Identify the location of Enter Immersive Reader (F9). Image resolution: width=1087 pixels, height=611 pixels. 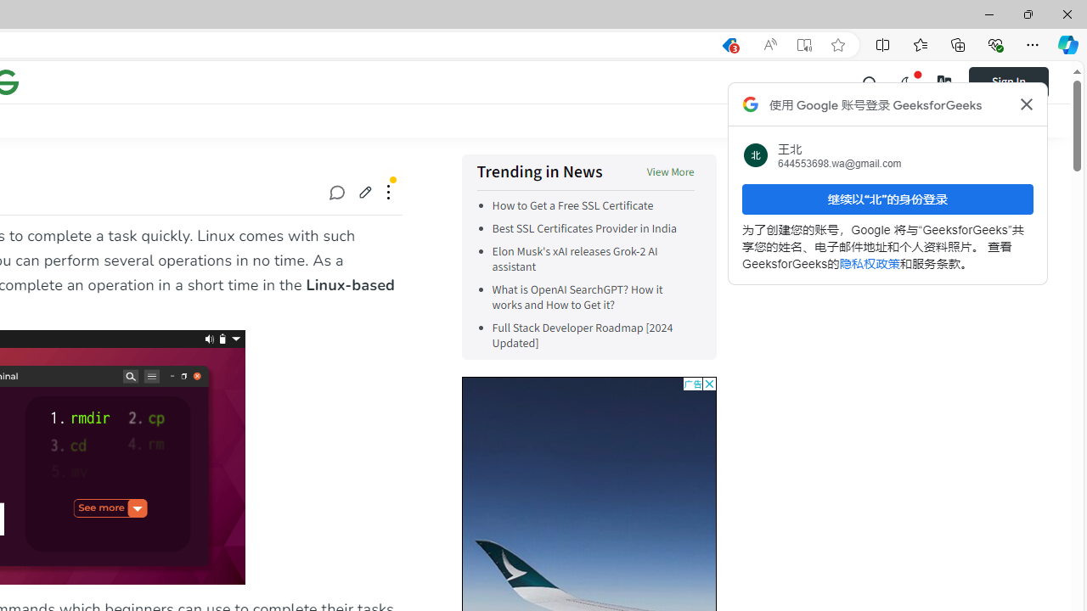
(803, 45).